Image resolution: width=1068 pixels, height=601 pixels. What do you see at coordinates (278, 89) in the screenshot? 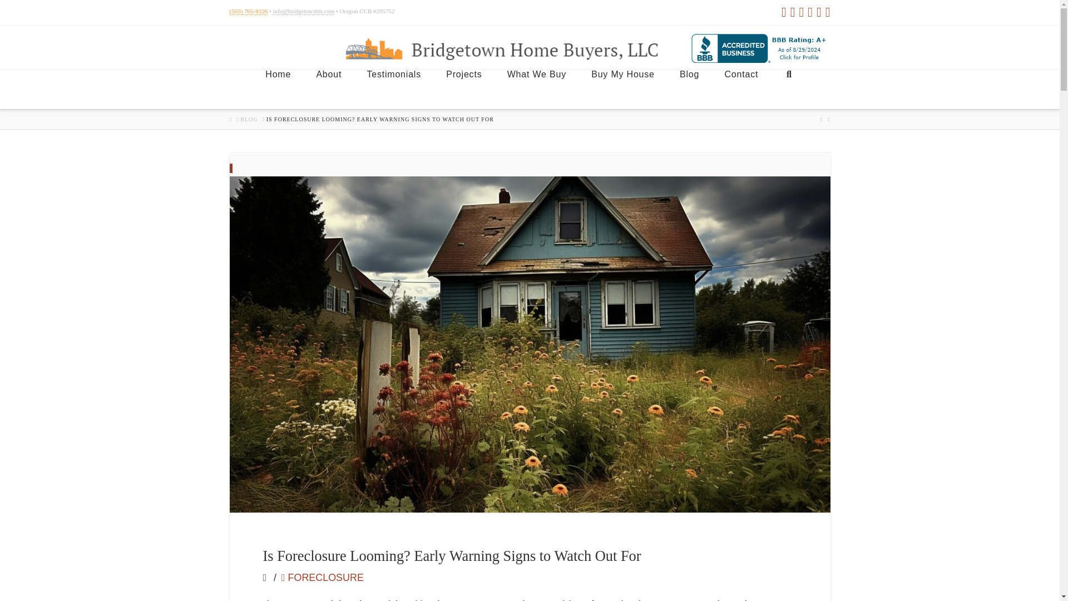
I see `Home` at bounding box center [278, 89].